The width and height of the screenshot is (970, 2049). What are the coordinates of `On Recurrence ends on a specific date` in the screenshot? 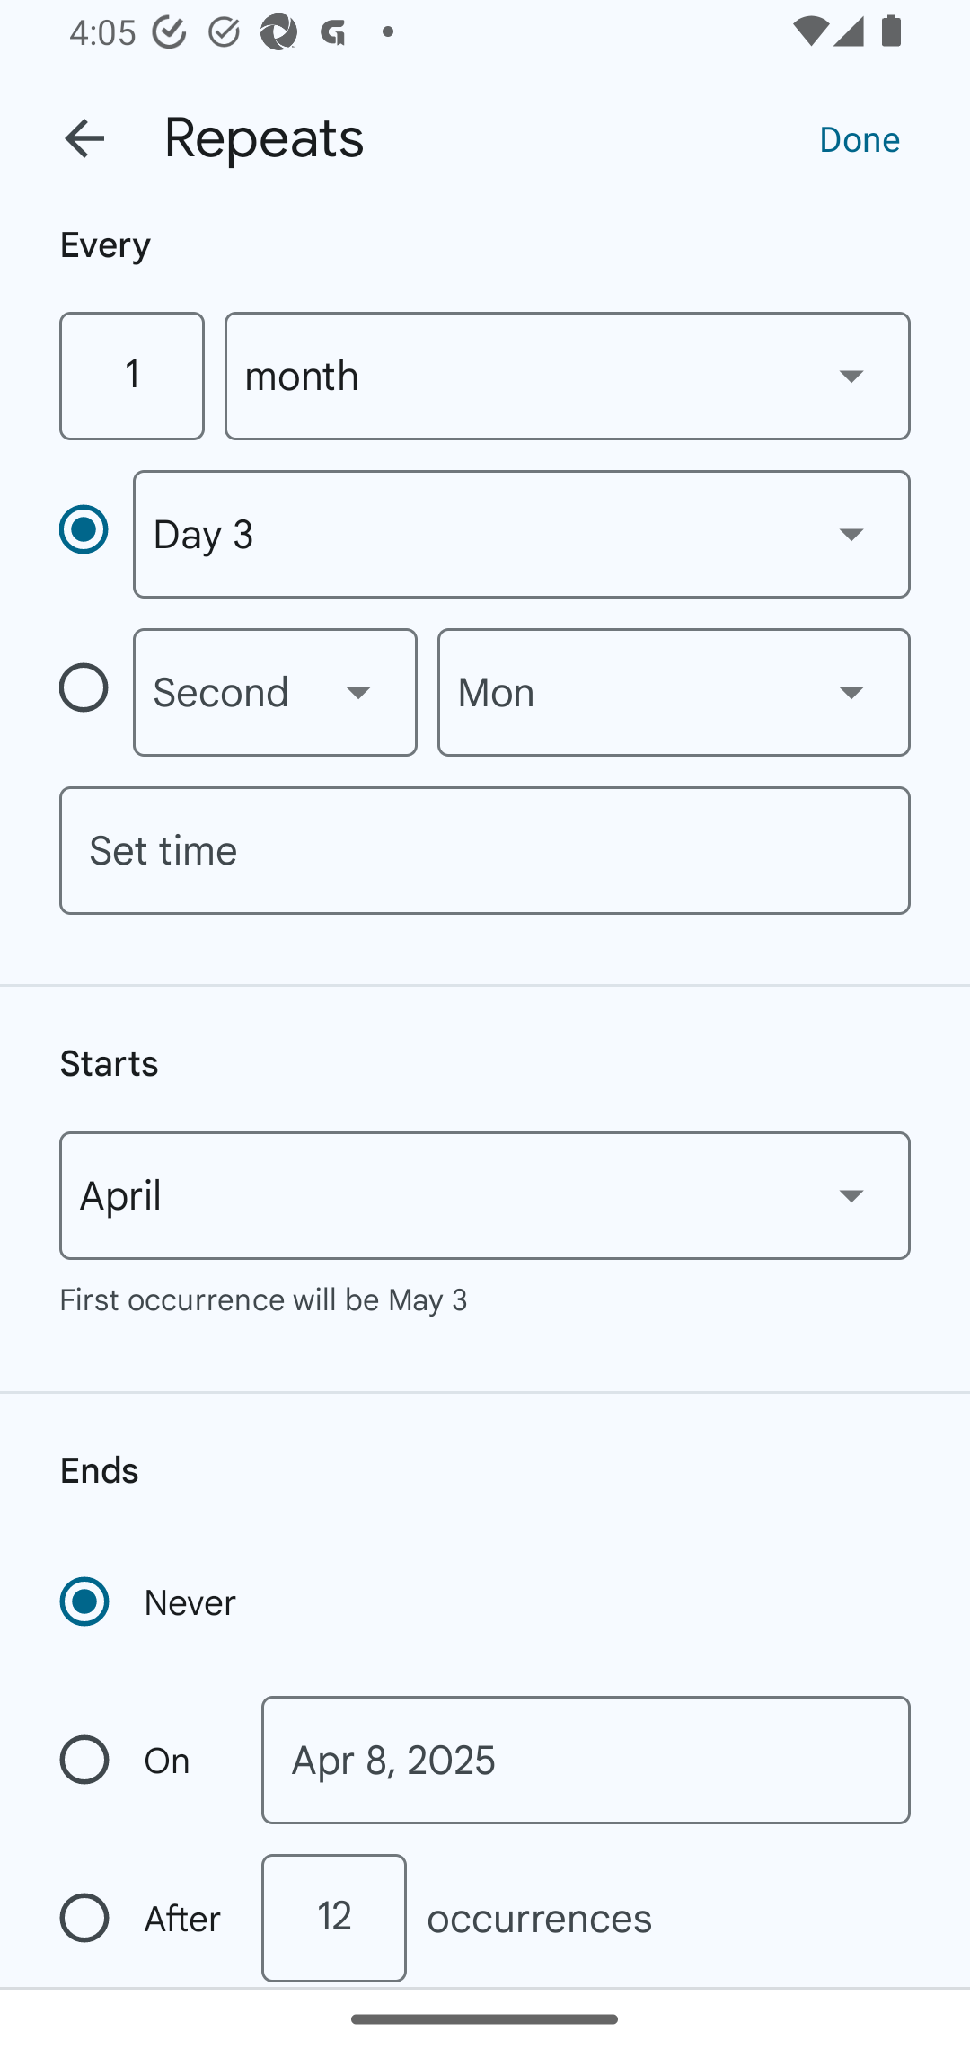 It's located at (142, 1760).